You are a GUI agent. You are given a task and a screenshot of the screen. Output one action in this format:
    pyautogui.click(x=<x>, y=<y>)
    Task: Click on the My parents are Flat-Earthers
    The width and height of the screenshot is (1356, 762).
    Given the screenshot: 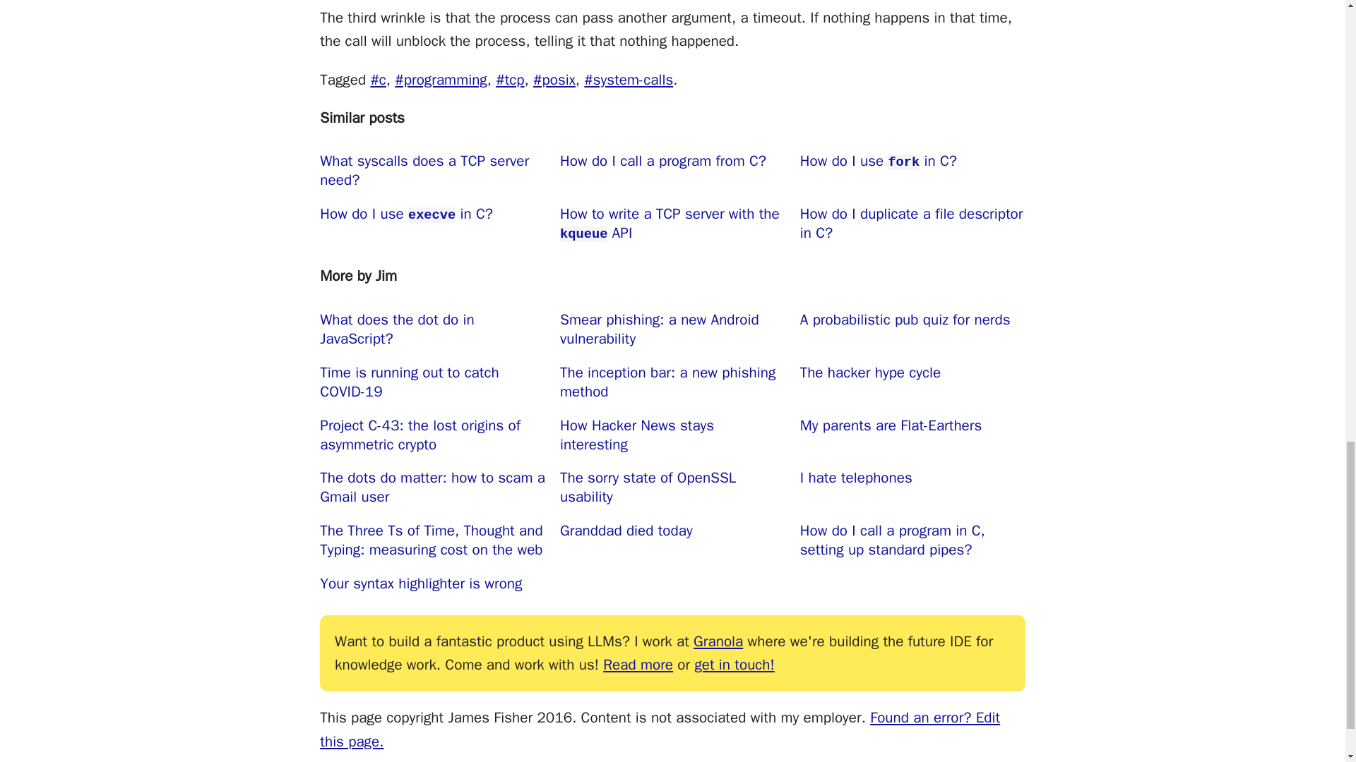 What is the action you would take?
    pyautogui.click(x=912, y=435)
    